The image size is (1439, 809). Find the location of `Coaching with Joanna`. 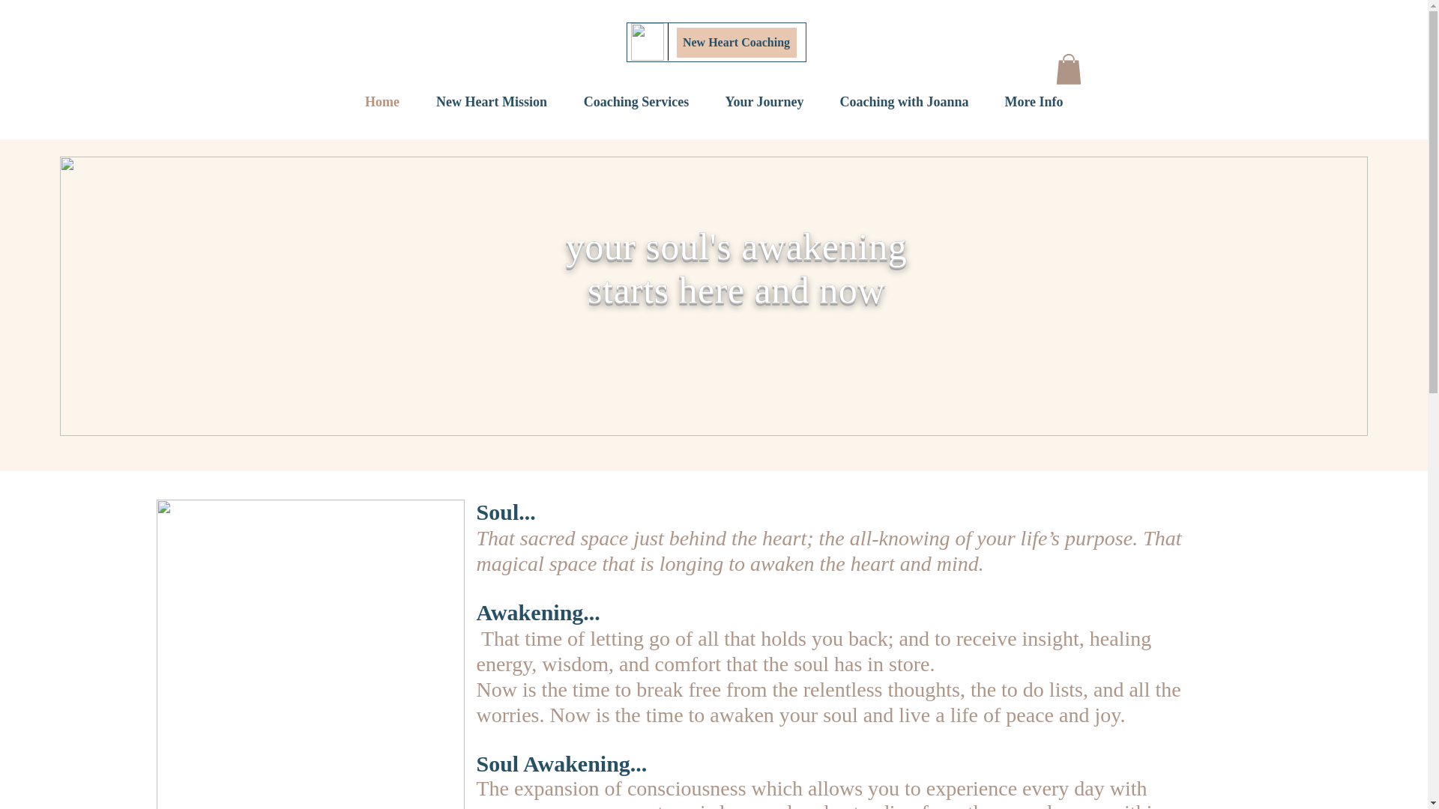

Coaching with Joanna is located at coordinates (904, 102).